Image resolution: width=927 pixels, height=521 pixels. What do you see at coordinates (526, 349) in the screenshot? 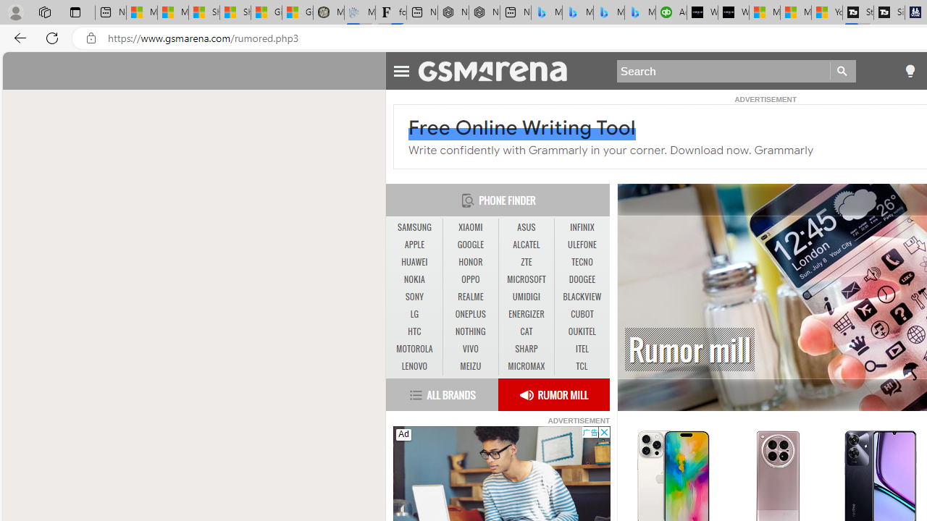
I see `SHARP` at bounding box center [526, 349].